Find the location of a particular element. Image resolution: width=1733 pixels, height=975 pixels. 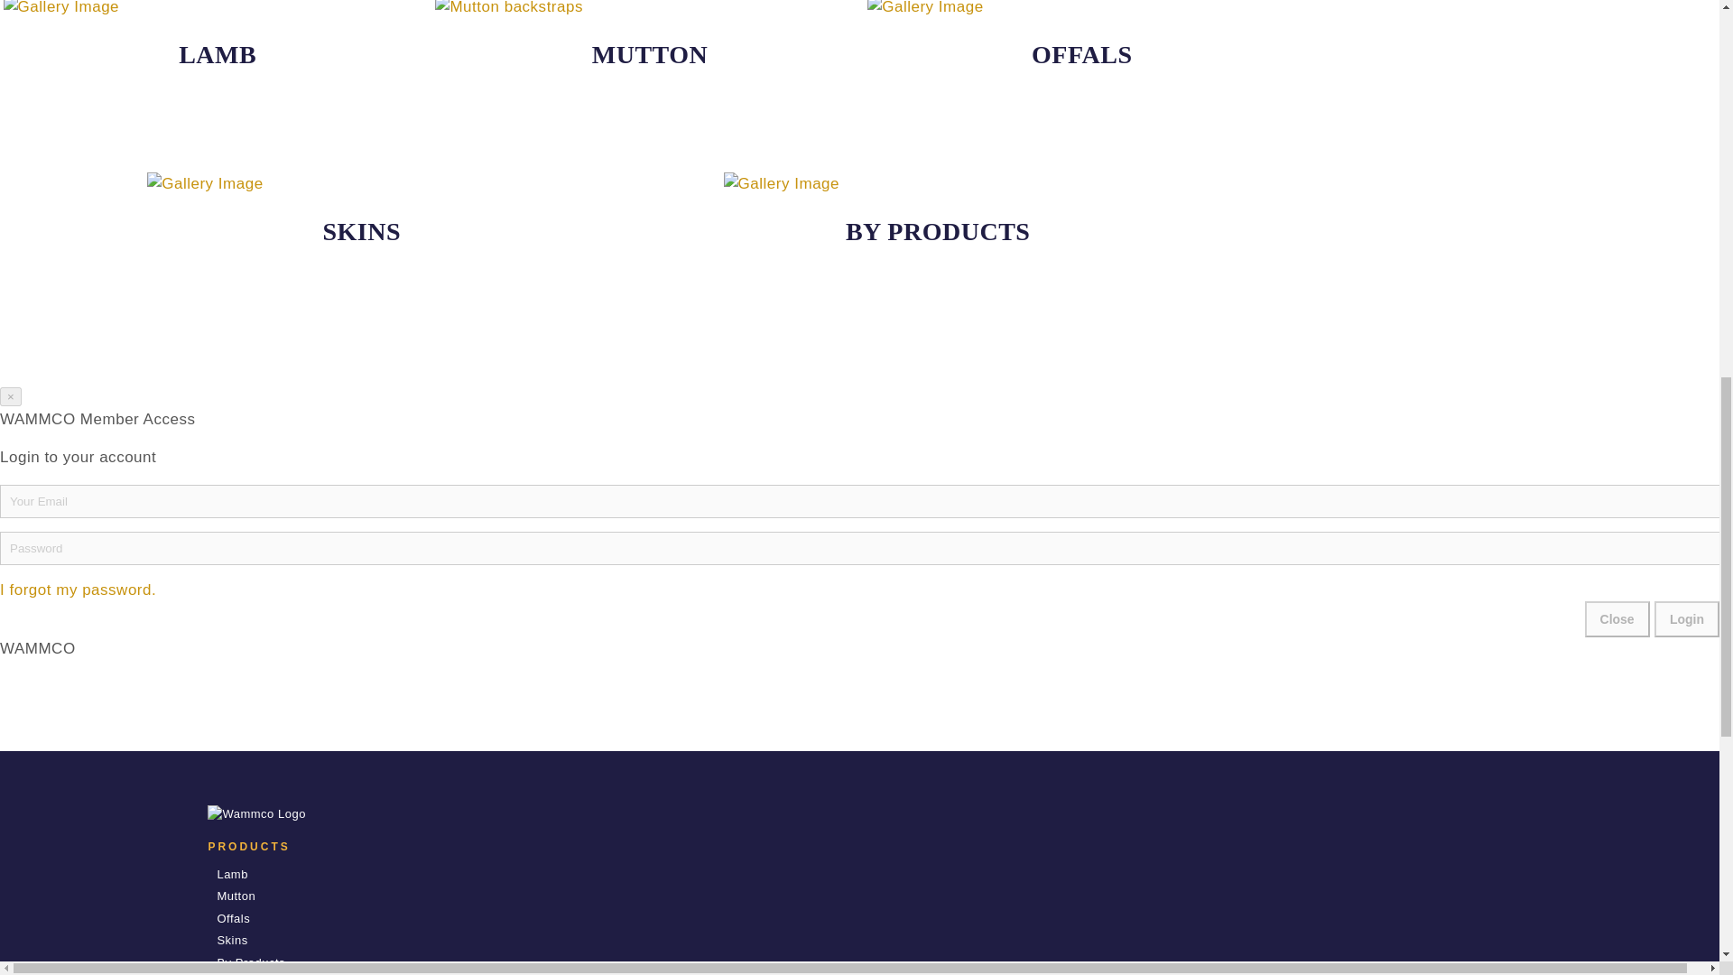

I forgot my password. is located at coordinates (78, 590).